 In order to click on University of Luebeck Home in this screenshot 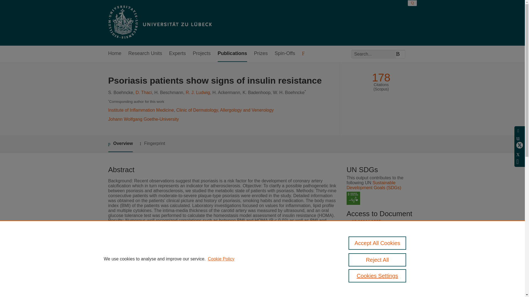, I will do `click(159, 23)`.